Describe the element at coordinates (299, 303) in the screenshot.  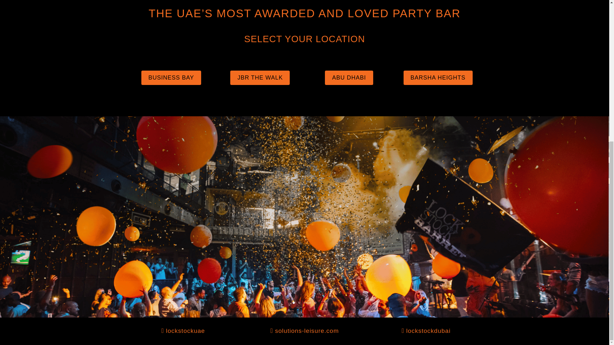
I see `2` at that location.